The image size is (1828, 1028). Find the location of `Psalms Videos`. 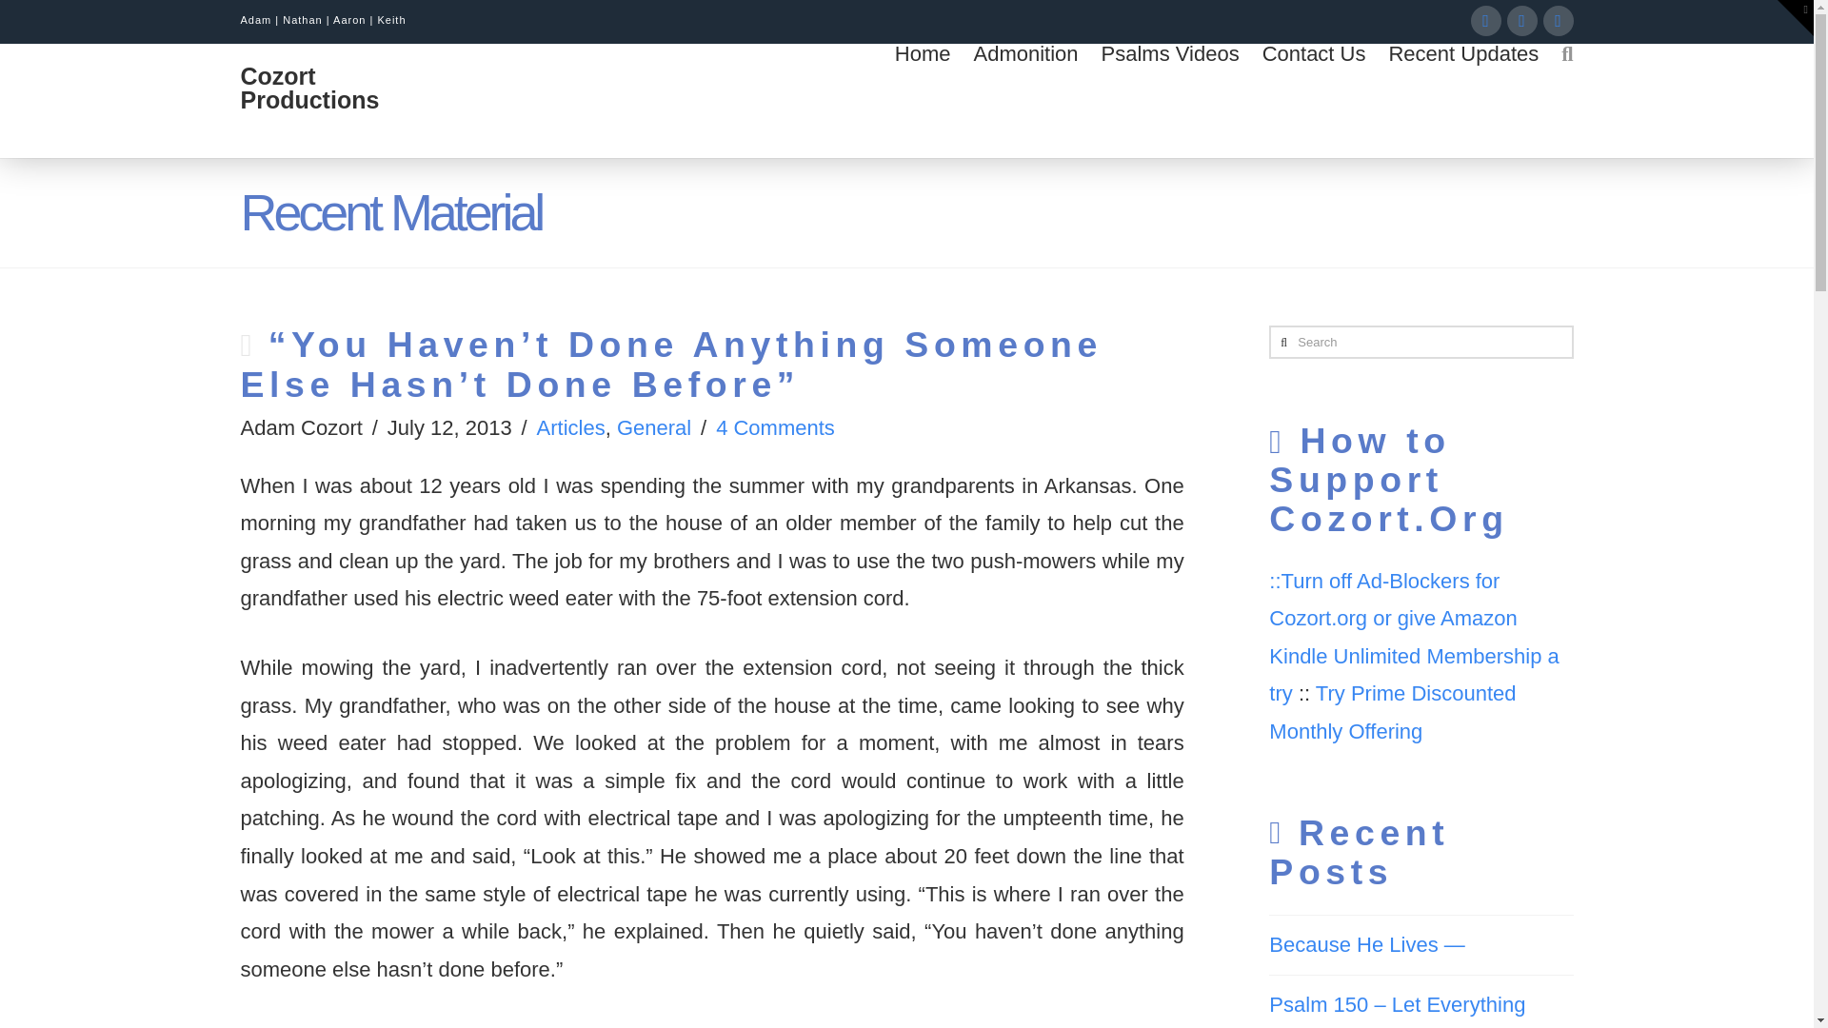

Psalms Videos is located at coordinates (1169, 101).